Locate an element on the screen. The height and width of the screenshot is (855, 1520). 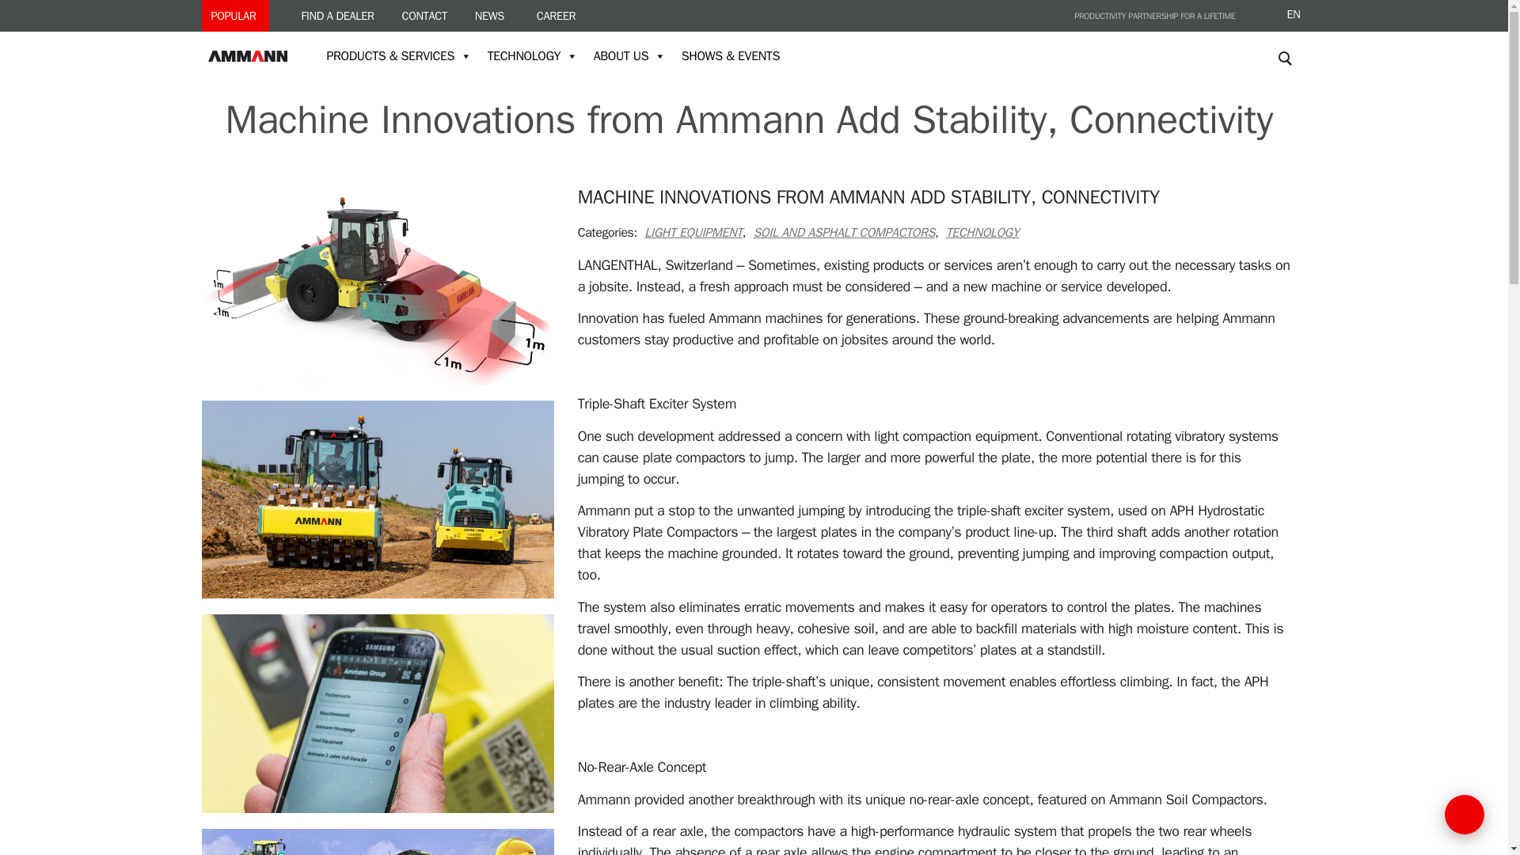
FIND A DEALER is located at coordinates (334, 16).